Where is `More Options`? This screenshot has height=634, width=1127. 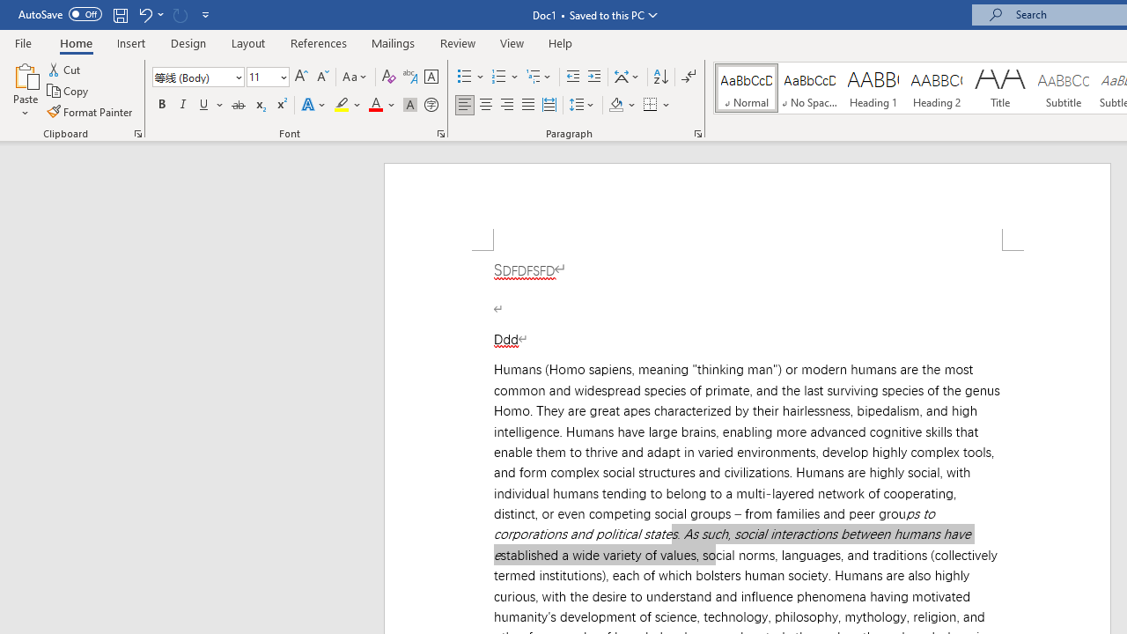 More Options is located at coordinates (667, 106).